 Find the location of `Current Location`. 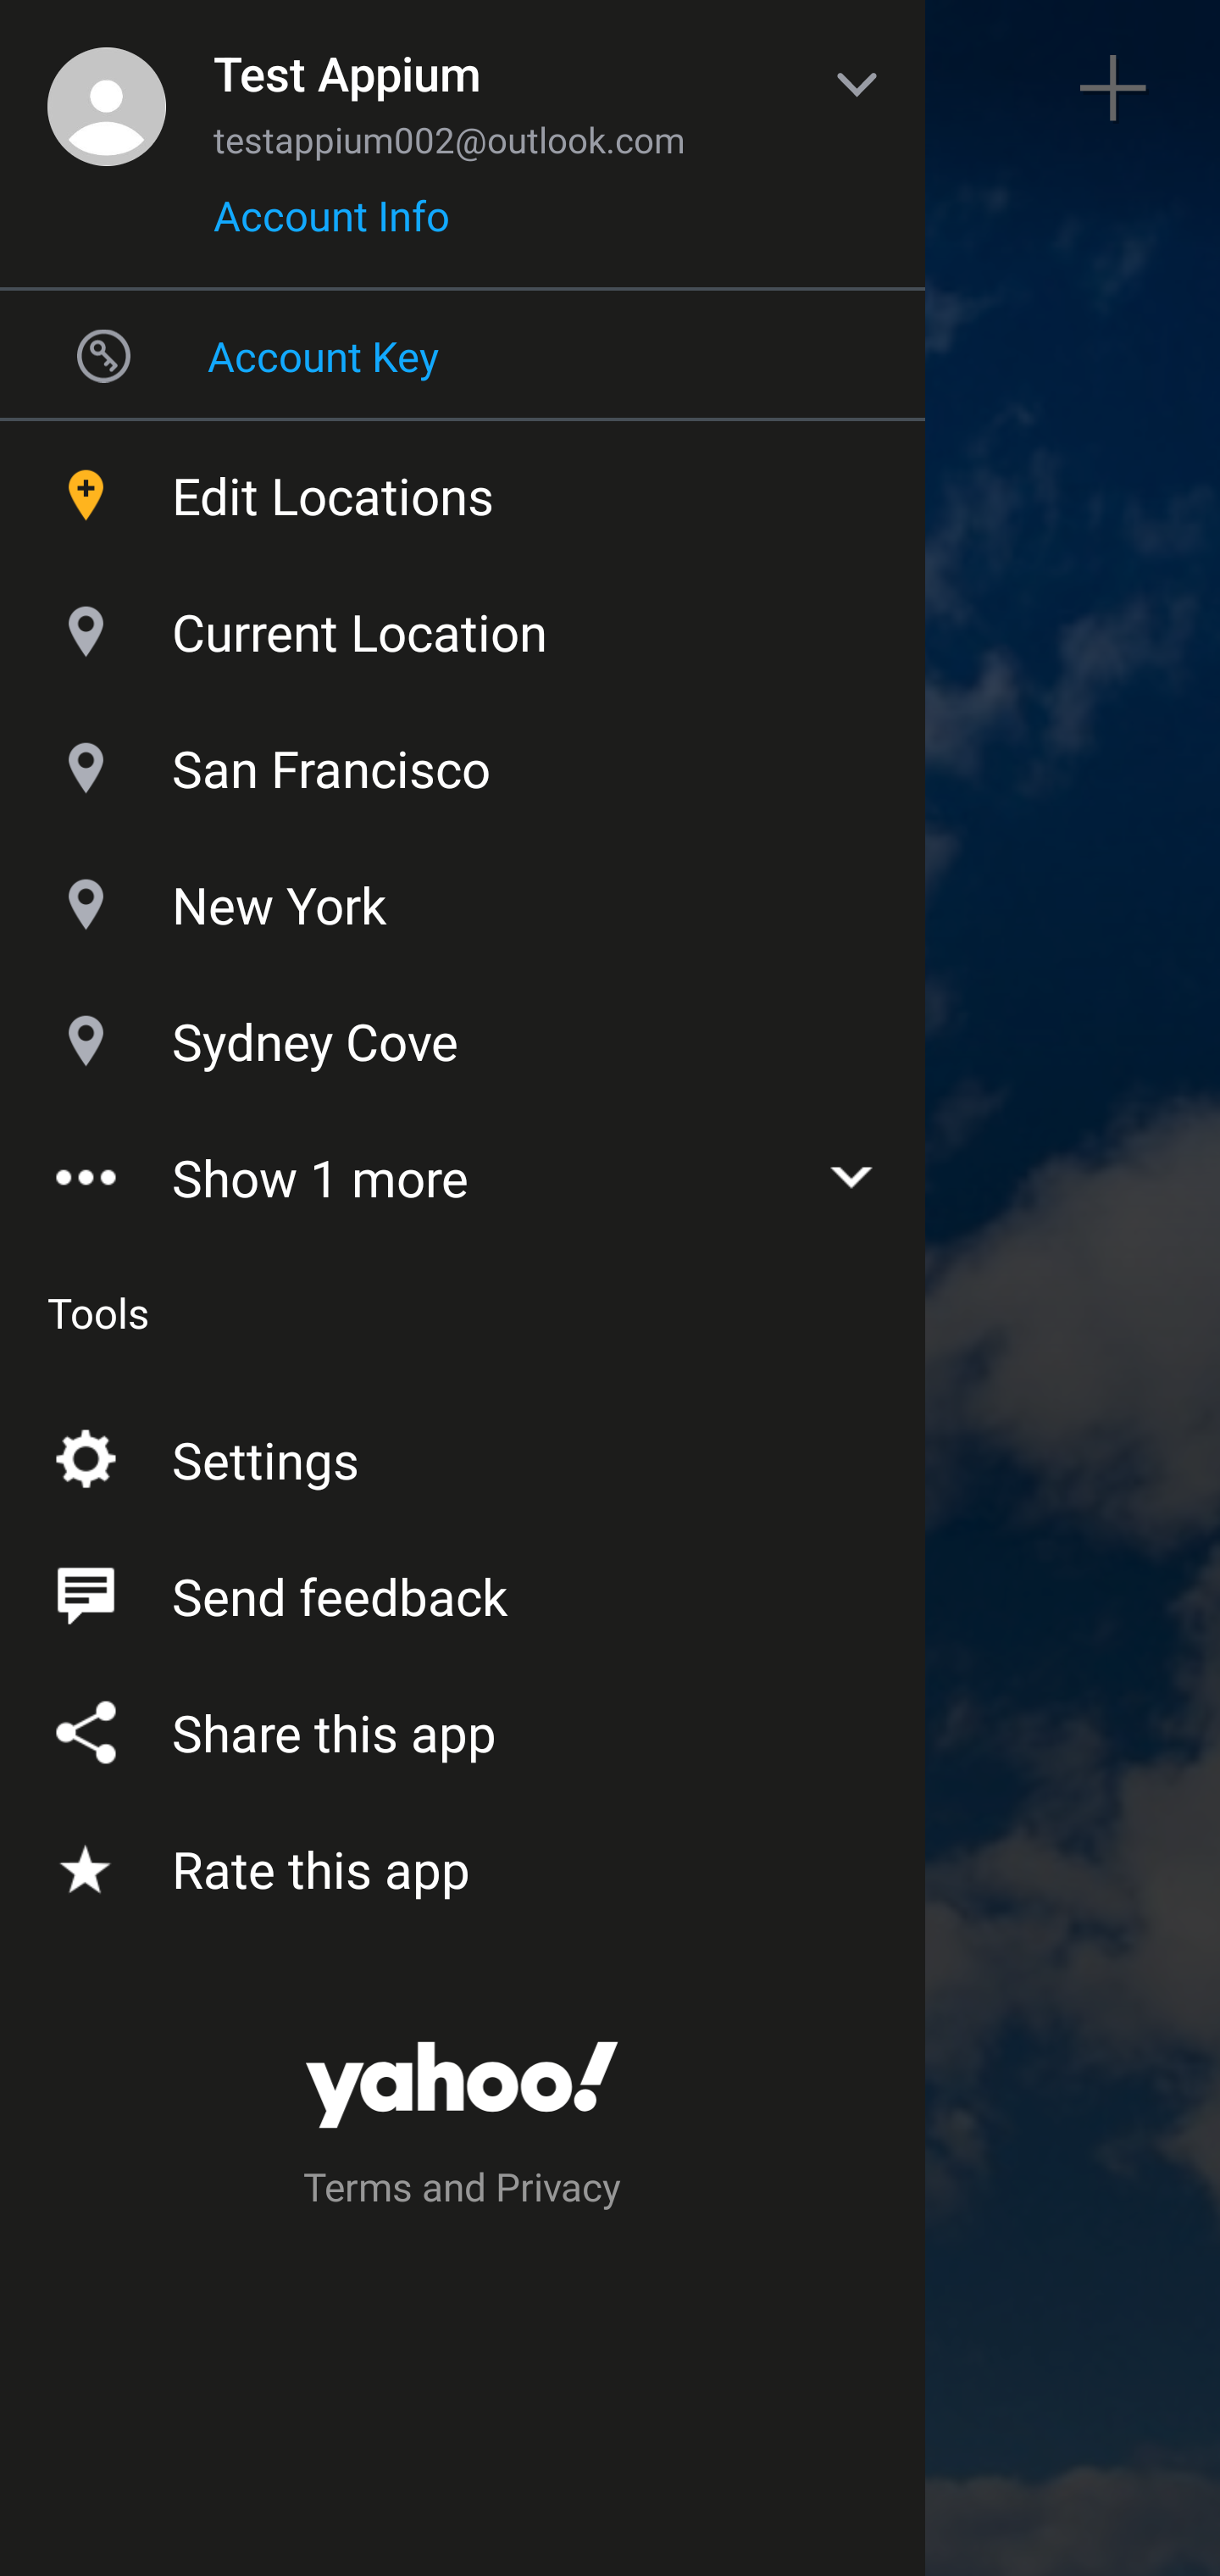

Current Location is located at coordinates (463, 624).